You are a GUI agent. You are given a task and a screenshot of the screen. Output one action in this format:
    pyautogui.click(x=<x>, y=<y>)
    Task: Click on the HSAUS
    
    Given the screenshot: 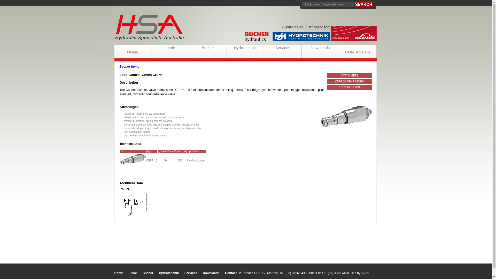 What is the action you would take?
    pyautogui.click(x=246, y=28)
    